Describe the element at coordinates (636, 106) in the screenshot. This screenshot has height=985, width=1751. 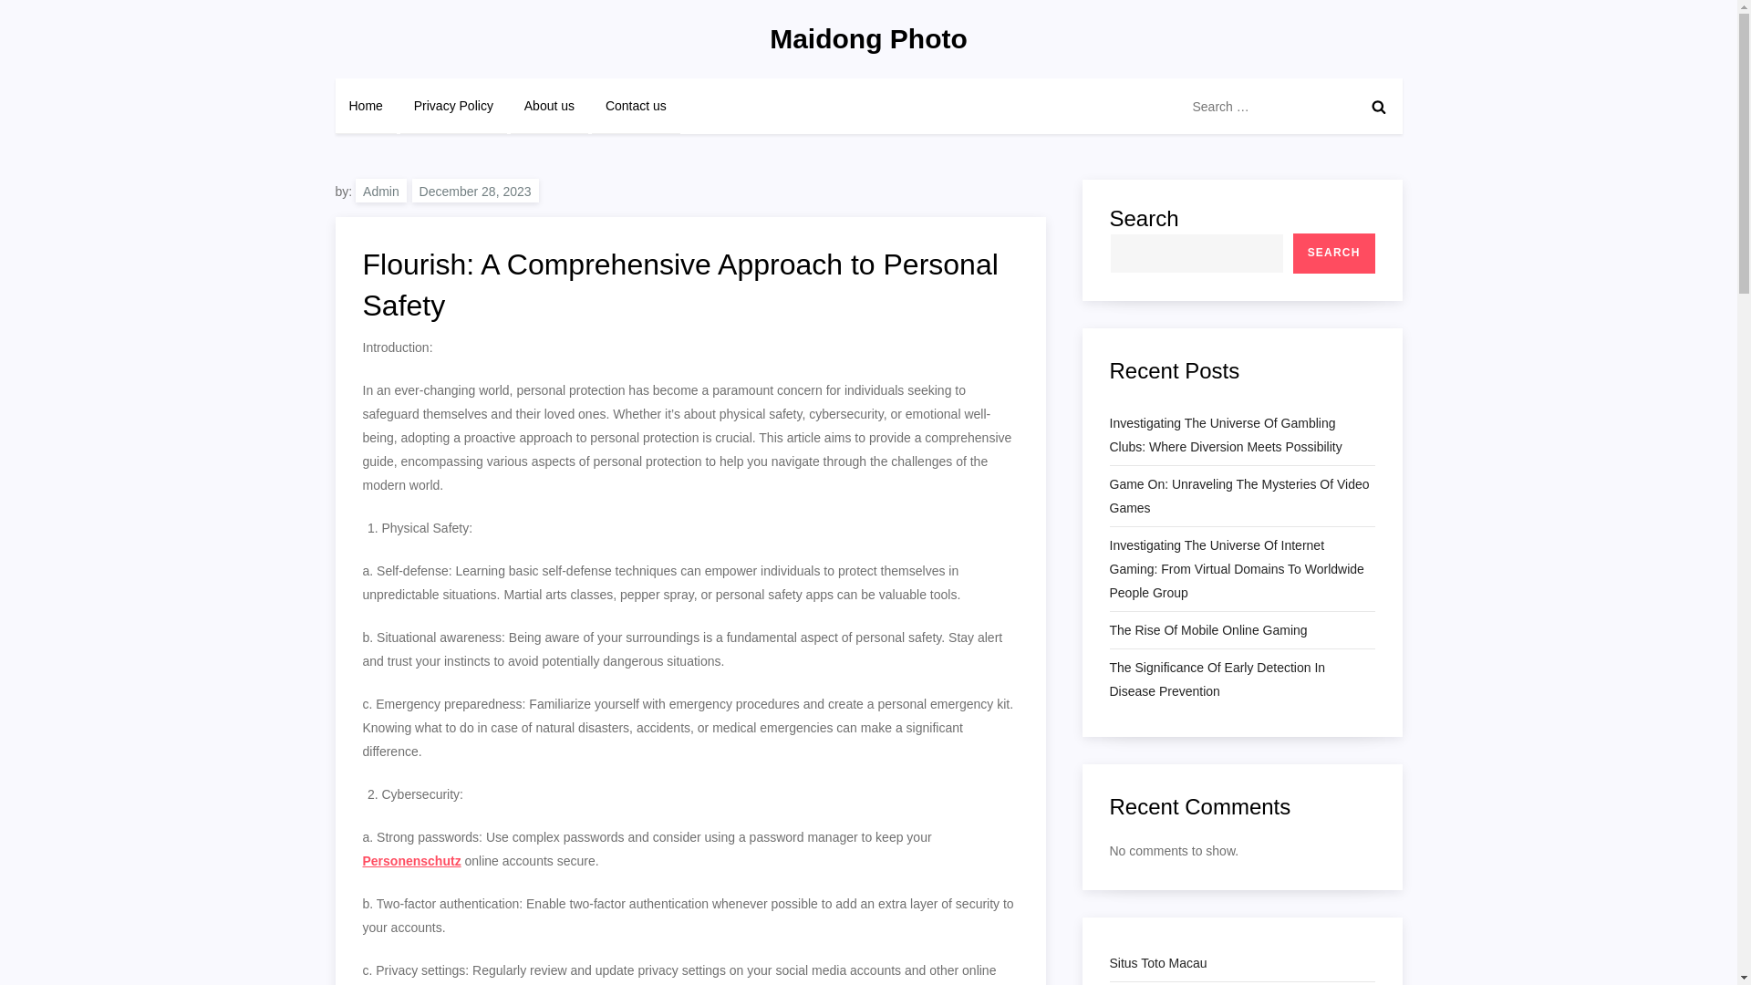
I see `Contact us` at that location.